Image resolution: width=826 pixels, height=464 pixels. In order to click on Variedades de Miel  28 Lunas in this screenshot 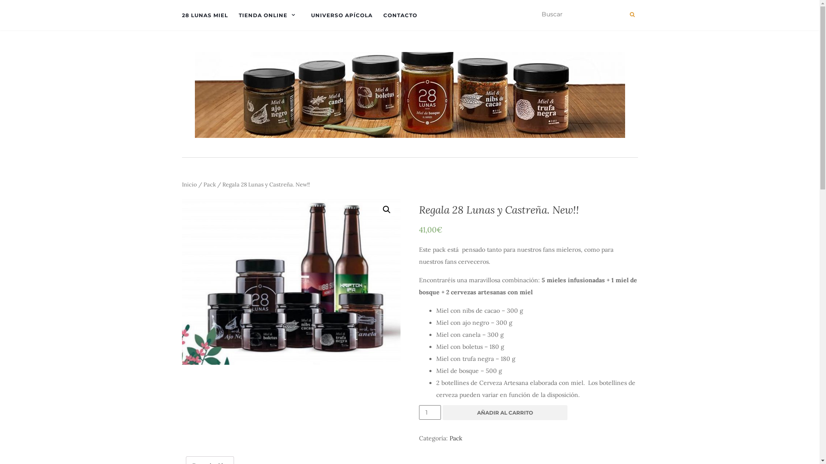, I will do `click(291, 280)`.